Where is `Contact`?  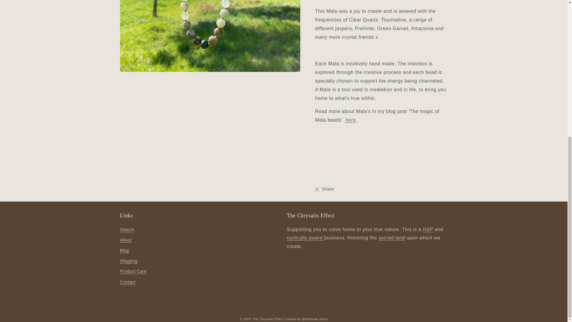 Contact is located at coordinates (127, 282).